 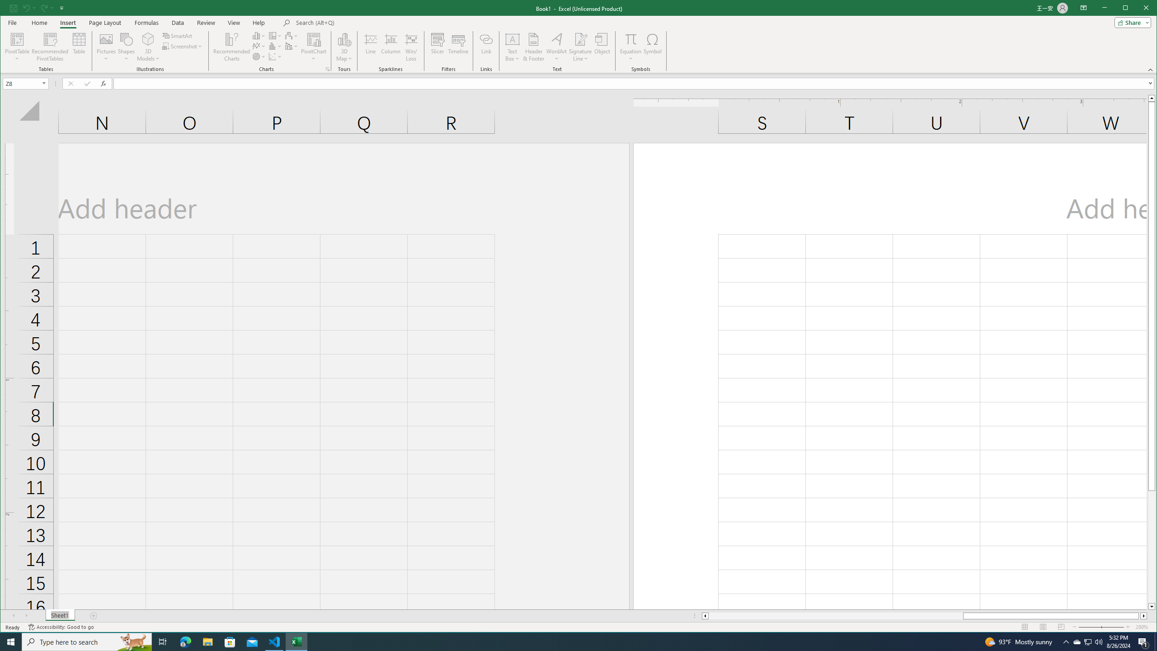 I want to click on Win/Loss, so click(x=411, y=47).